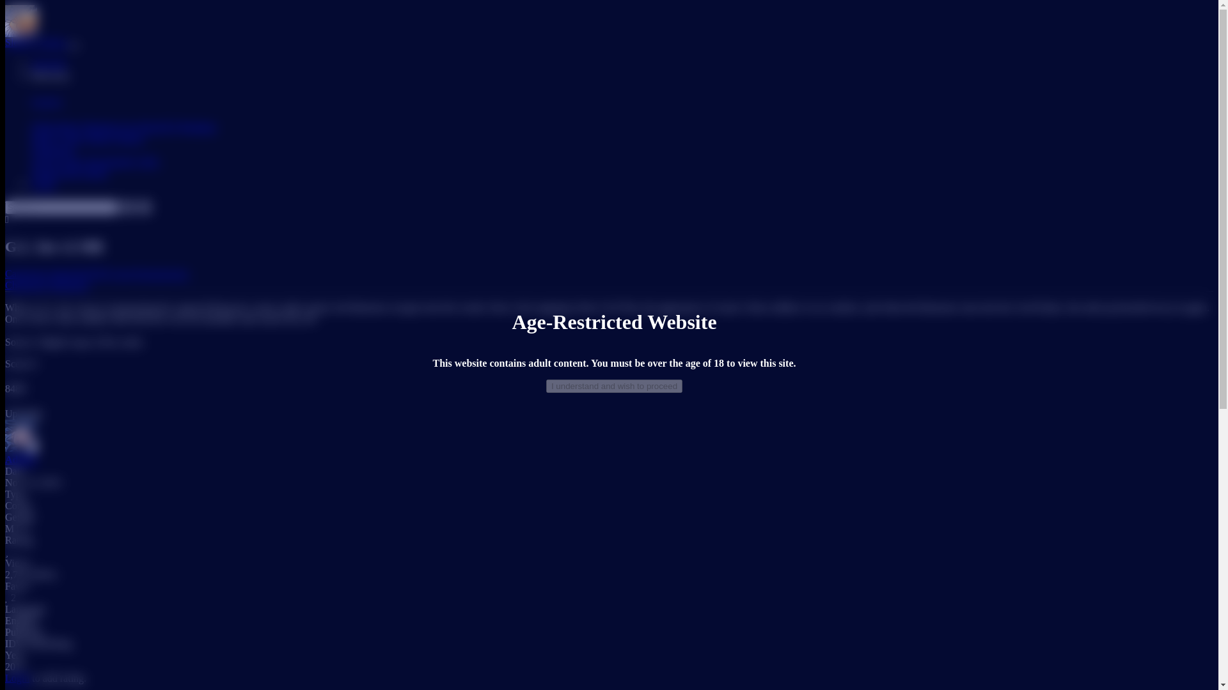 This screenshot has width=1228, height=690. Describe the element at coordinates (146, 161) in the screenshot. I see `Links` at that location.